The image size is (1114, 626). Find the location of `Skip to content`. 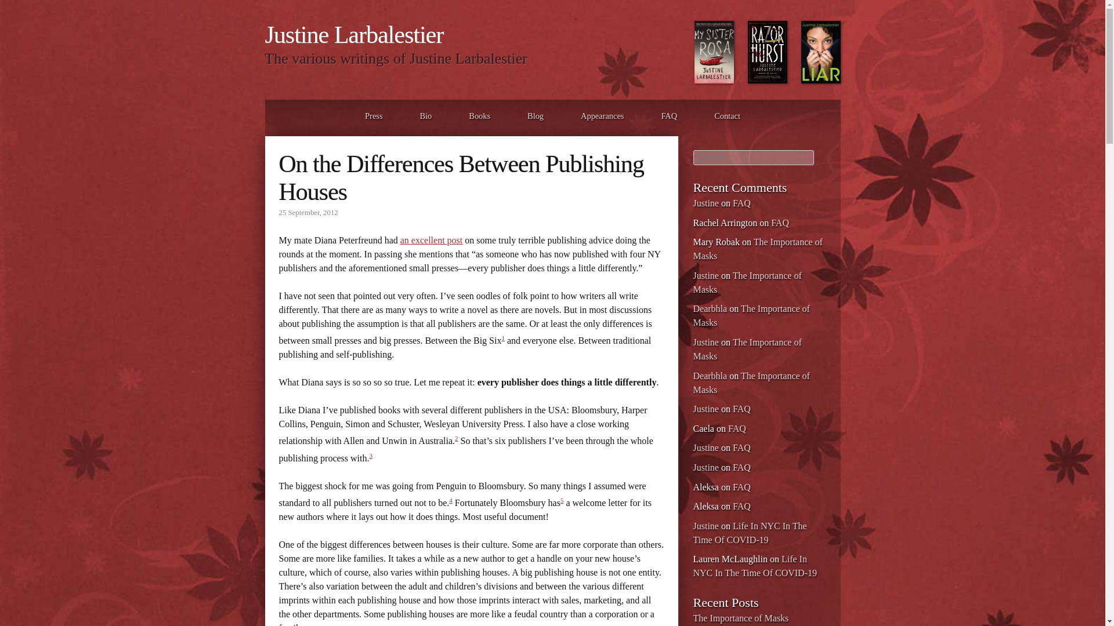

Skip to content is located at coordinates (292, 115).